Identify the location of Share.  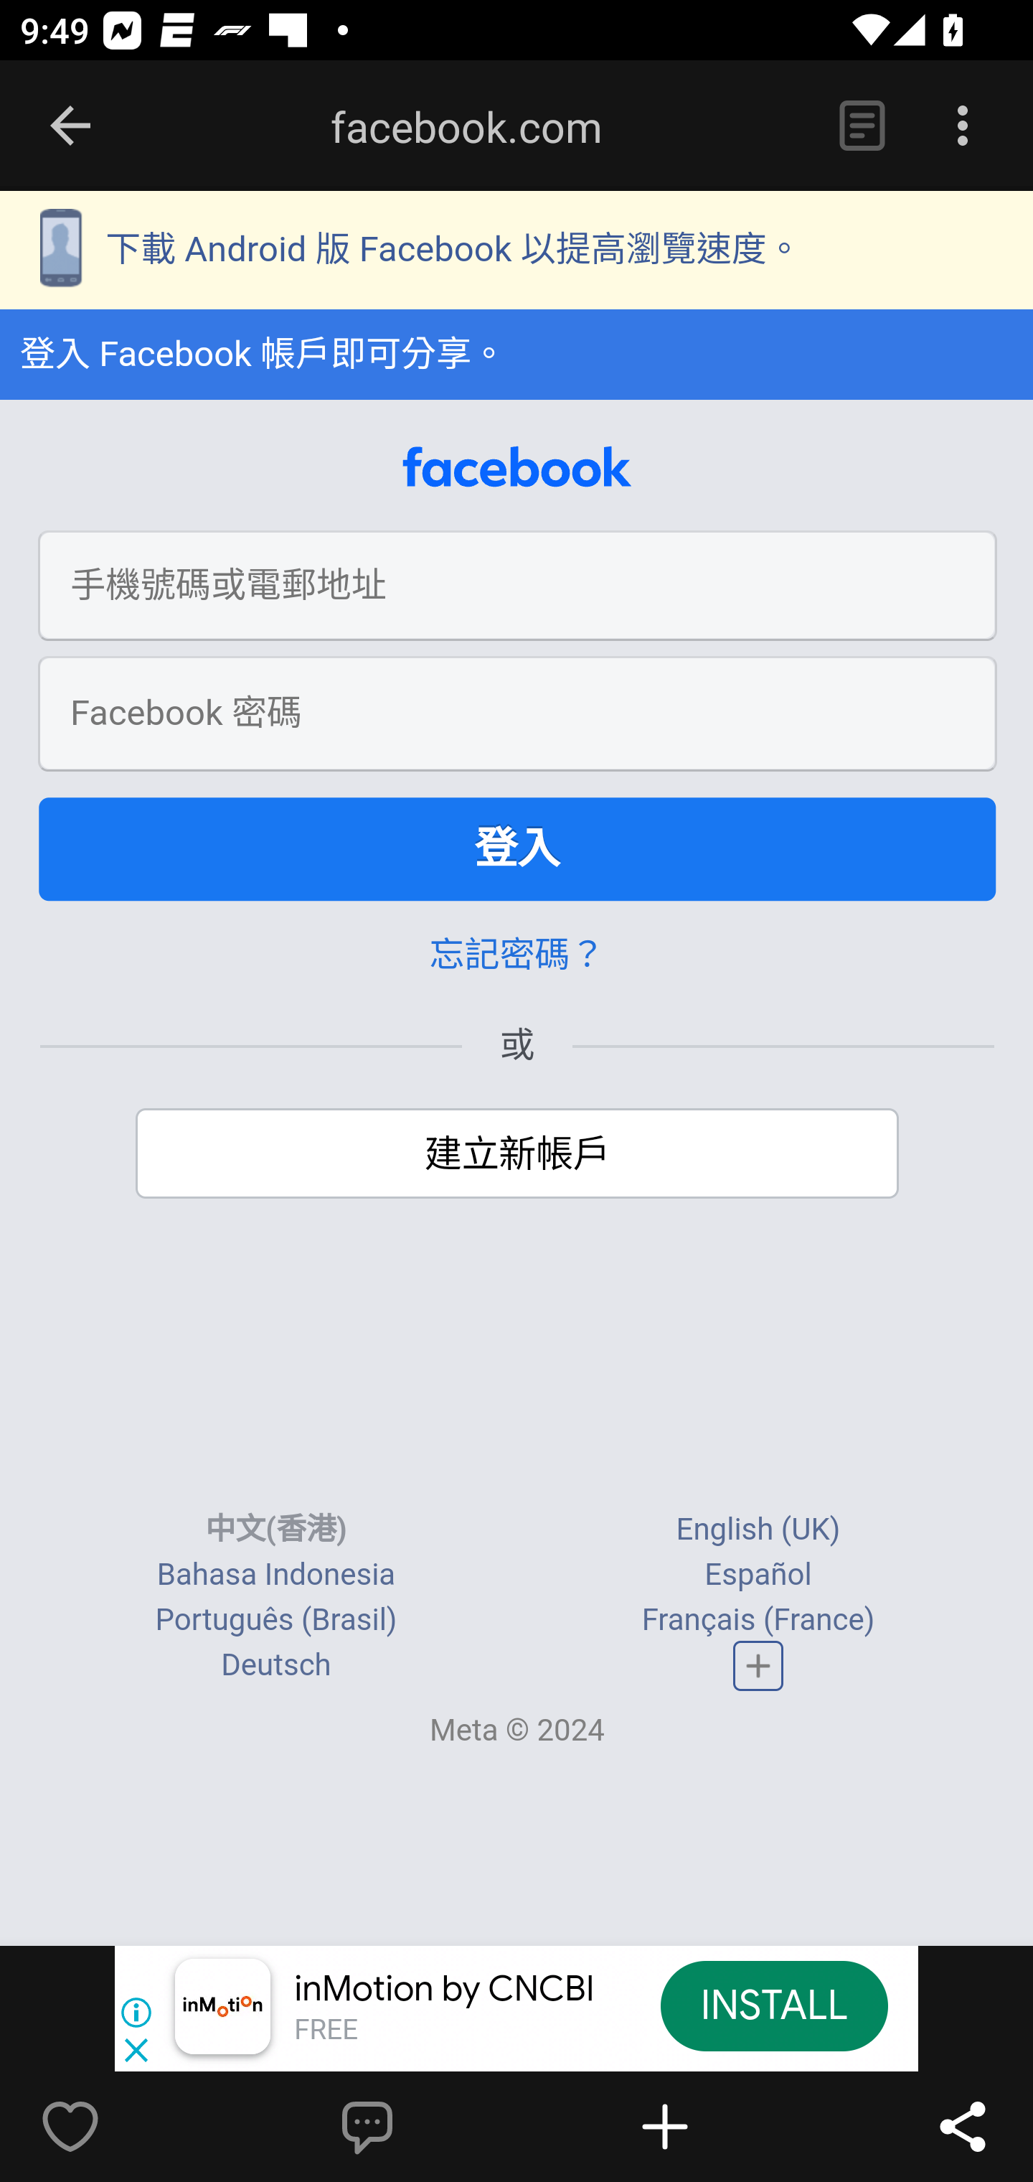
(963, 2126).